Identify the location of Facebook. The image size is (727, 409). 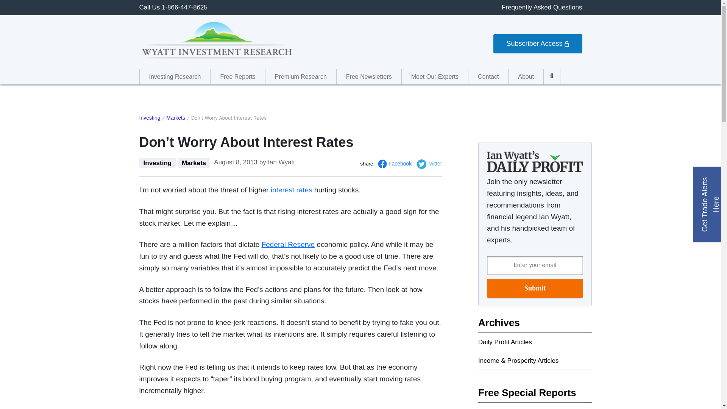
(395, 164).